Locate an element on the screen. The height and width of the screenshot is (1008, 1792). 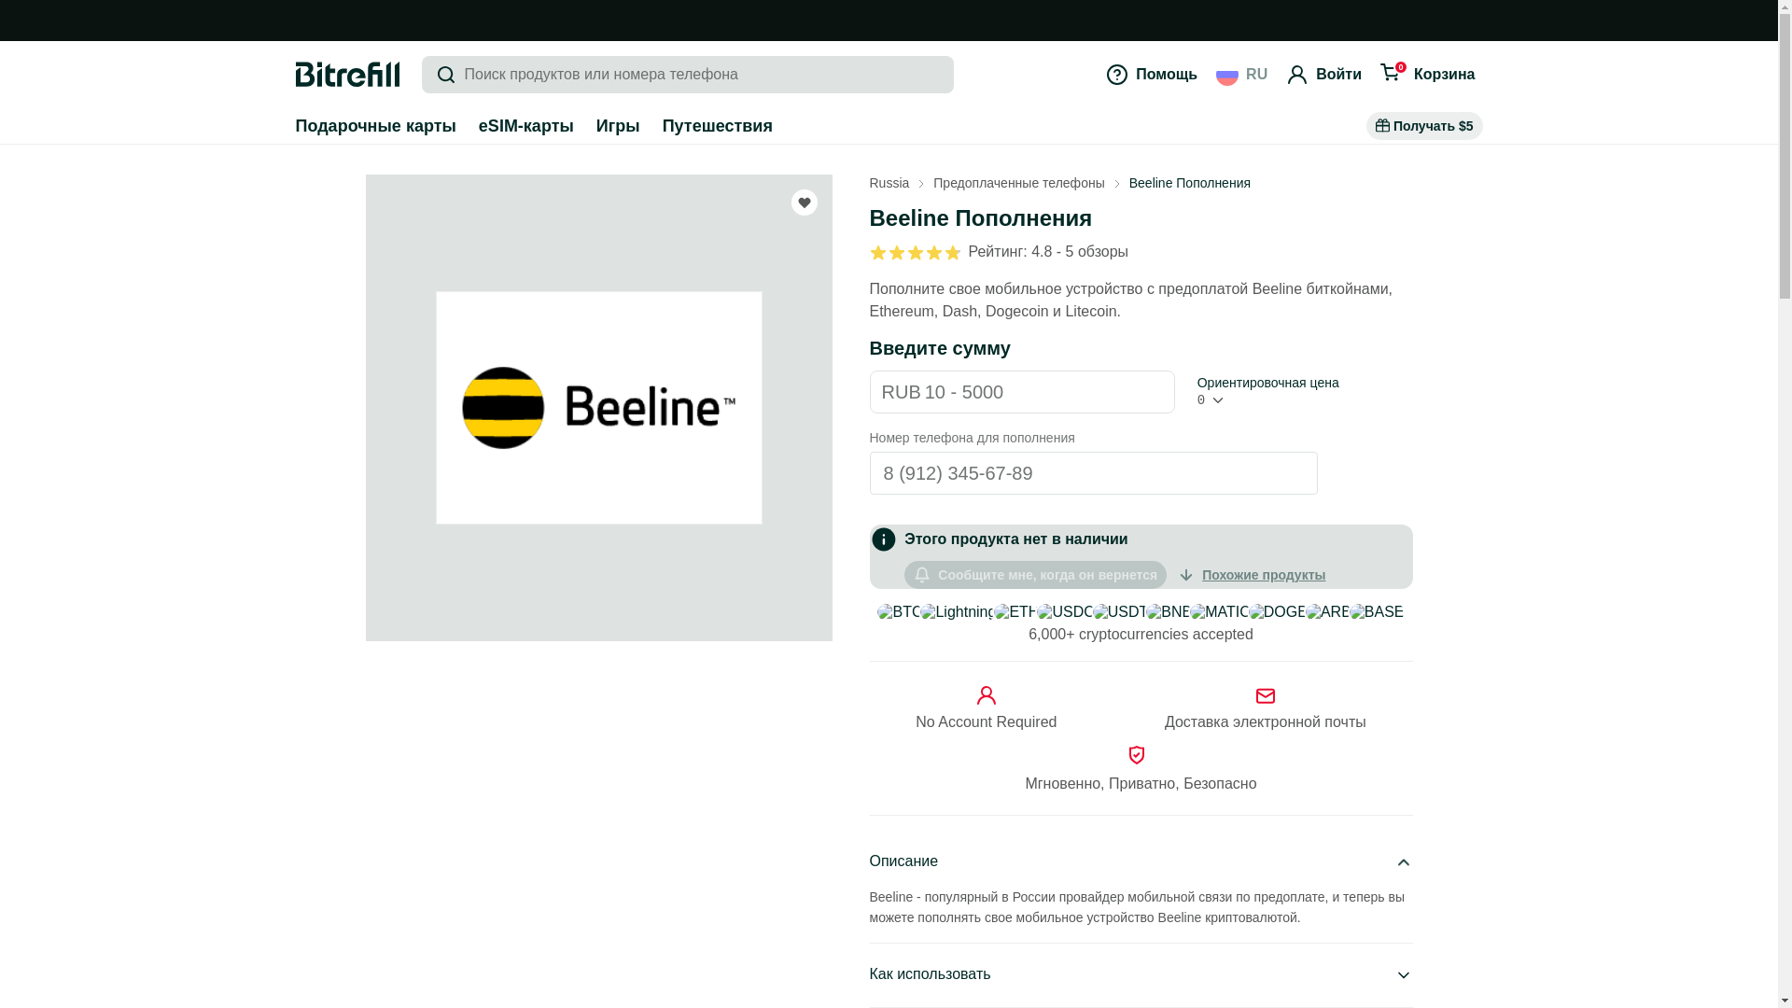
BASE is located at coordinates (1377, 612).